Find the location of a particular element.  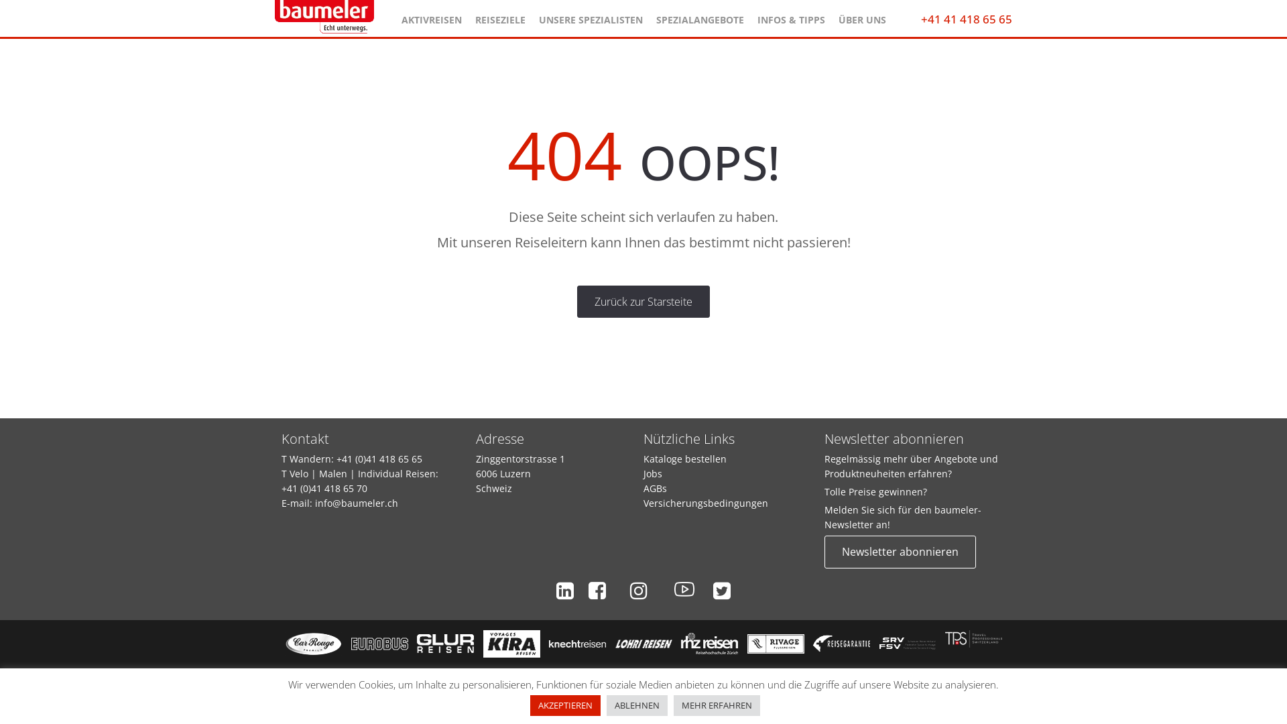

+41 (0)41 418 65 65 is located at coordinates (379, 459).